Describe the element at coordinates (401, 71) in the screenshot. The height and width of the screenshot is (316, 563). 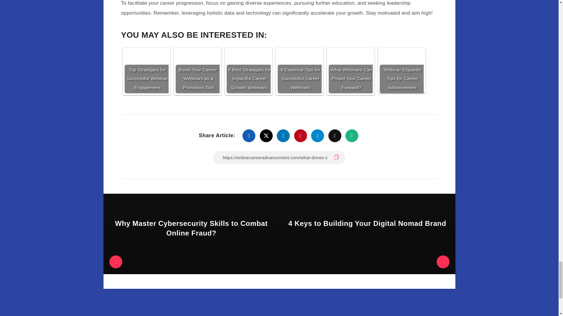
I see `Webinar Etiquette Tips for Career Advancement` at that location.